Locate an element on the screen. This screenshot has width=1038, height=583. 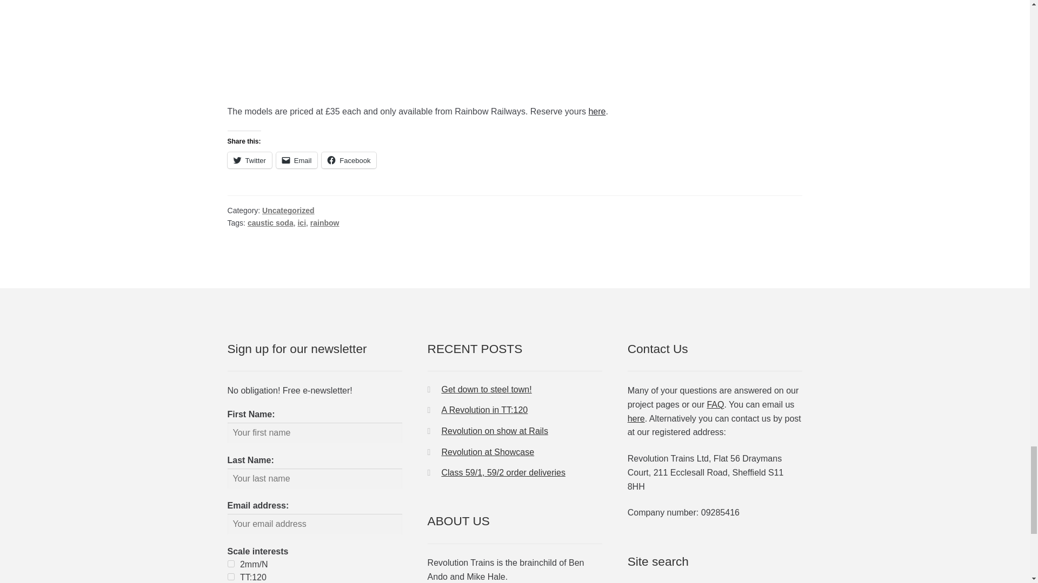
Click to email a link to a friend is located at coordinates (296, 160).